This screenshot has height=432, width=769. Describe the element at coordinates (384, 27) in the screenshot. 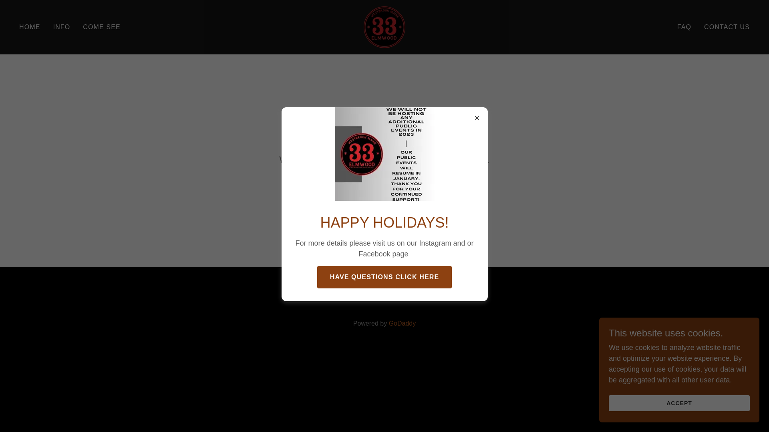

I see `33 Elmwood` at that location.